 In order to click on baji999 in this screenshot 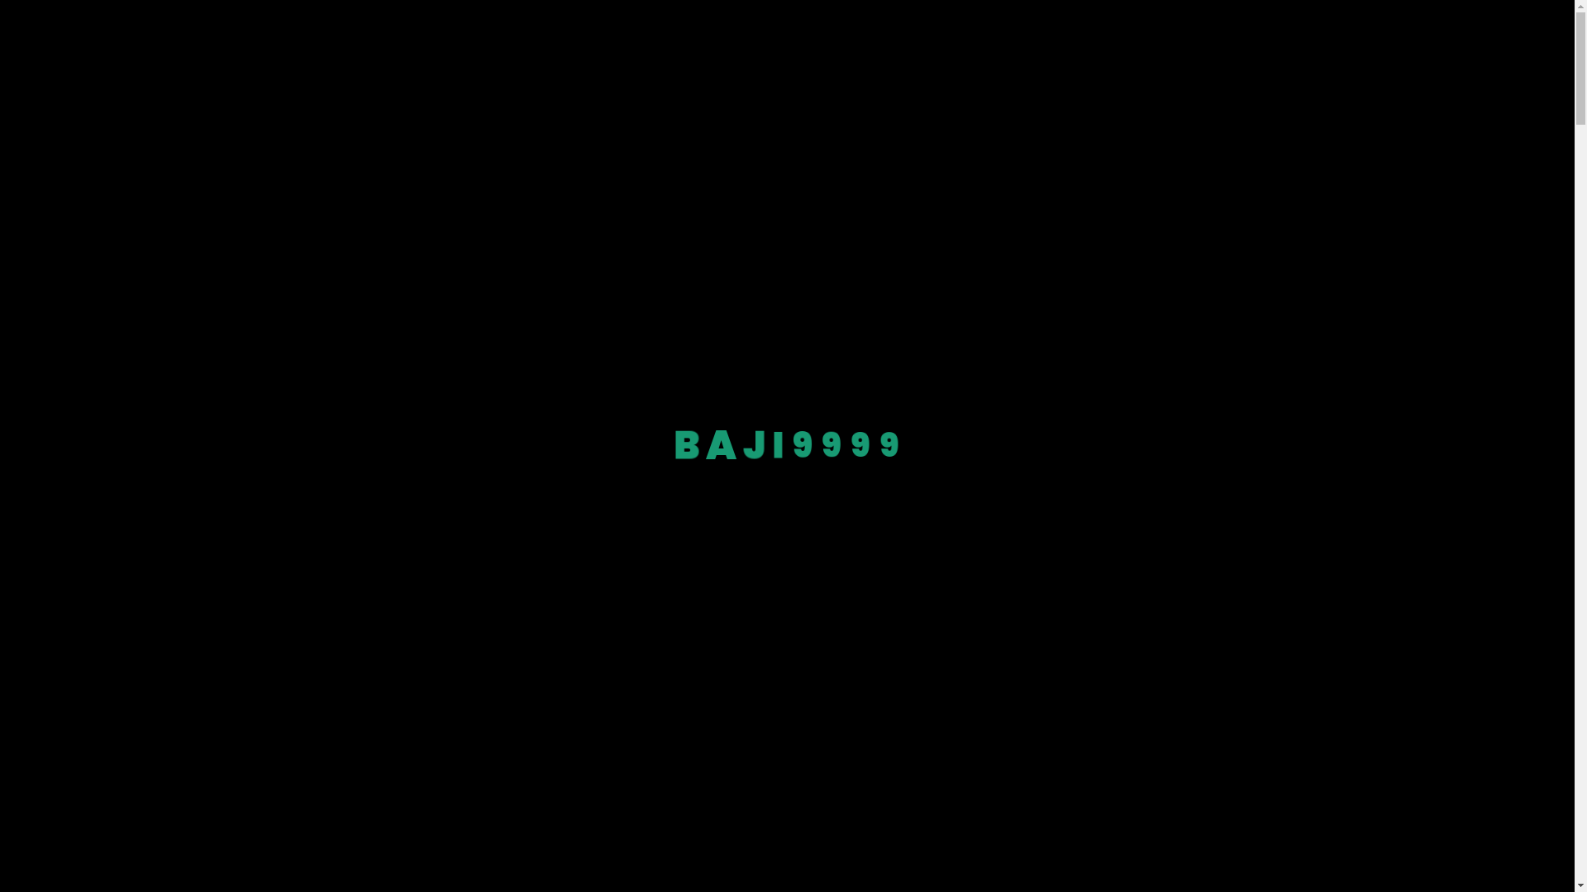, I will do `click(275, 263)`.